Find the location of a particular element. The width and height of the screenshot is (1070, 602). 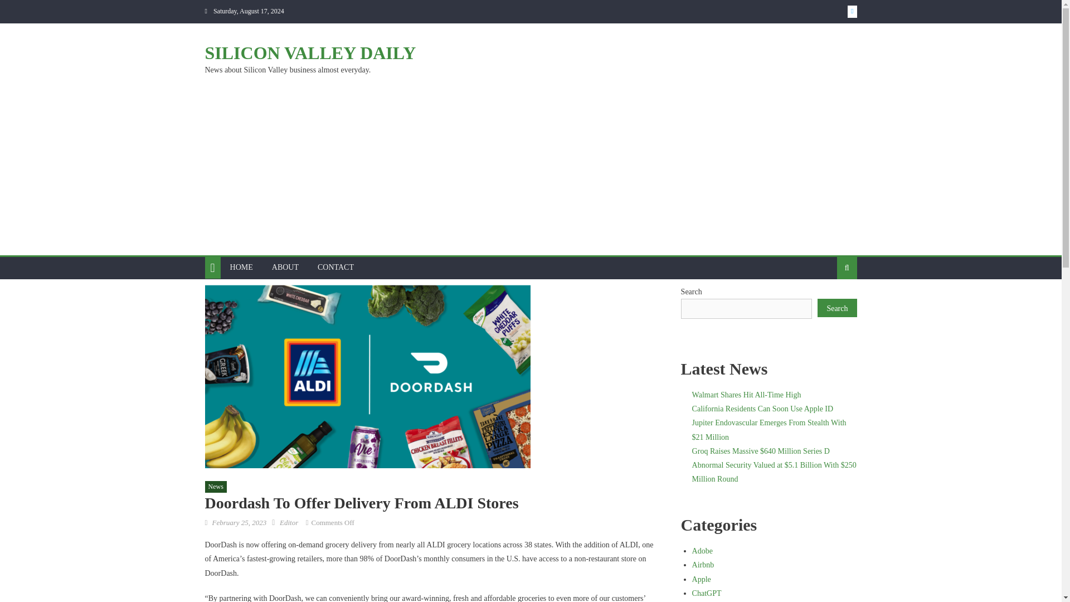

Search is located at coordinates (829, 303).